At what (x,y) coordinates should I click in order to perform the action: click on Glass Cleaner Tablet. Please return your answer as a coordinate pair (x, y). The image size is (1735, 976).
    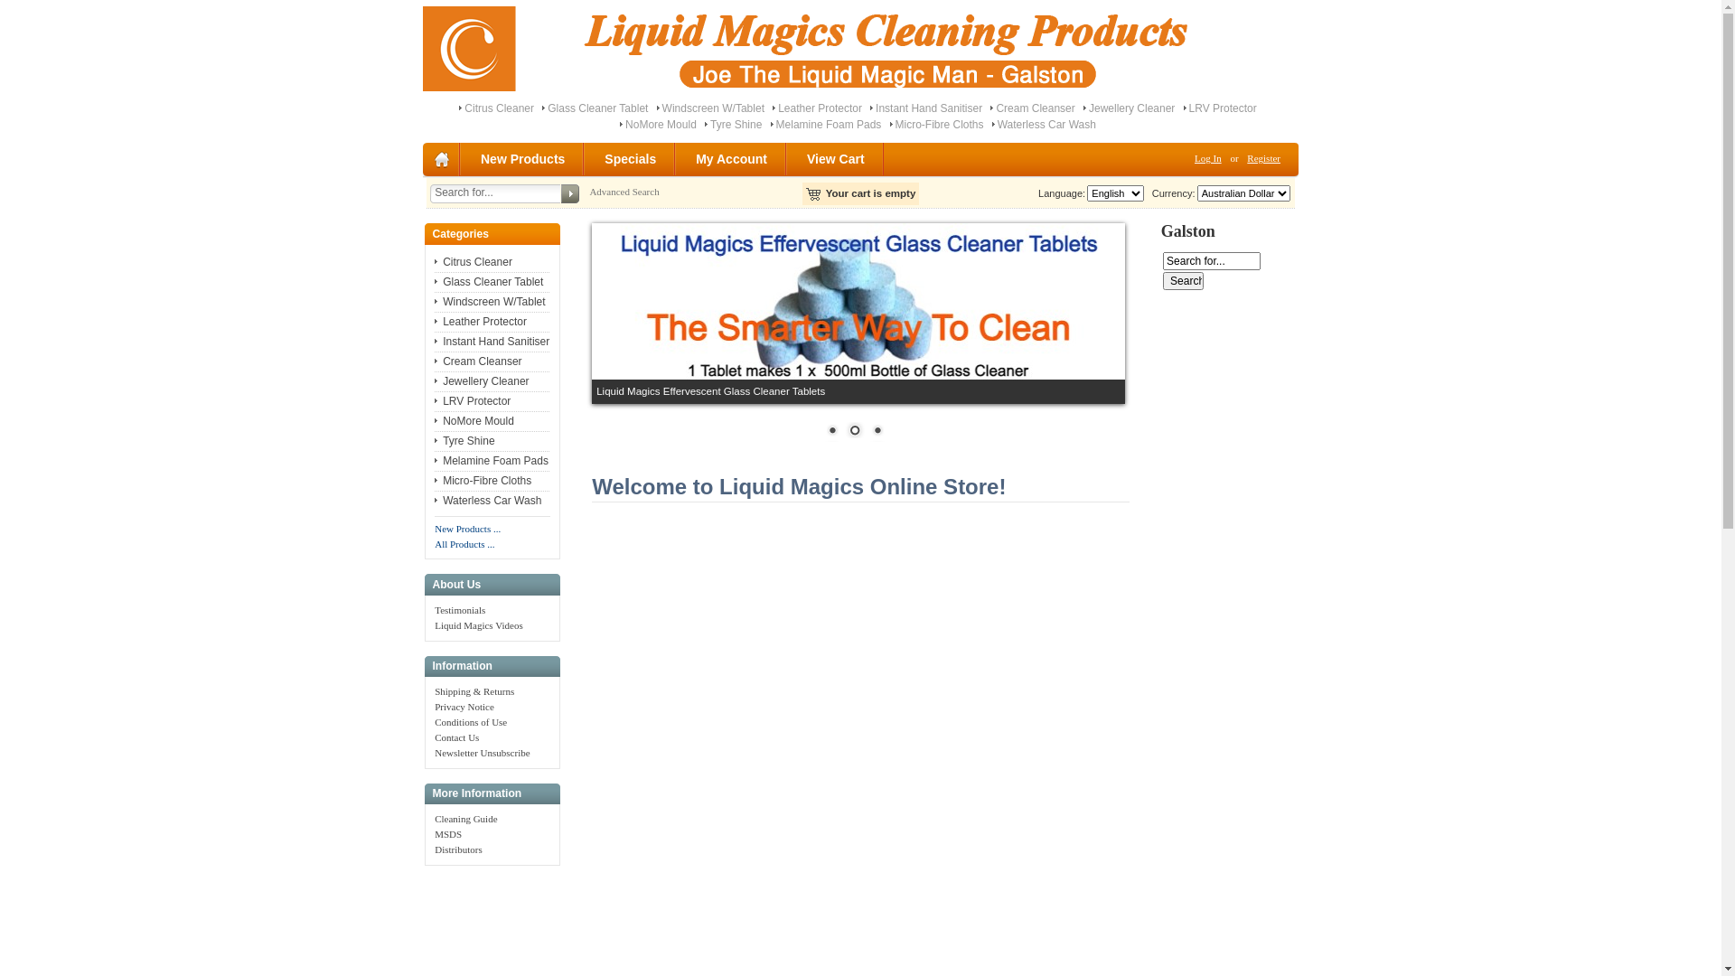
    Looking at the image, I should click on (489, 282).